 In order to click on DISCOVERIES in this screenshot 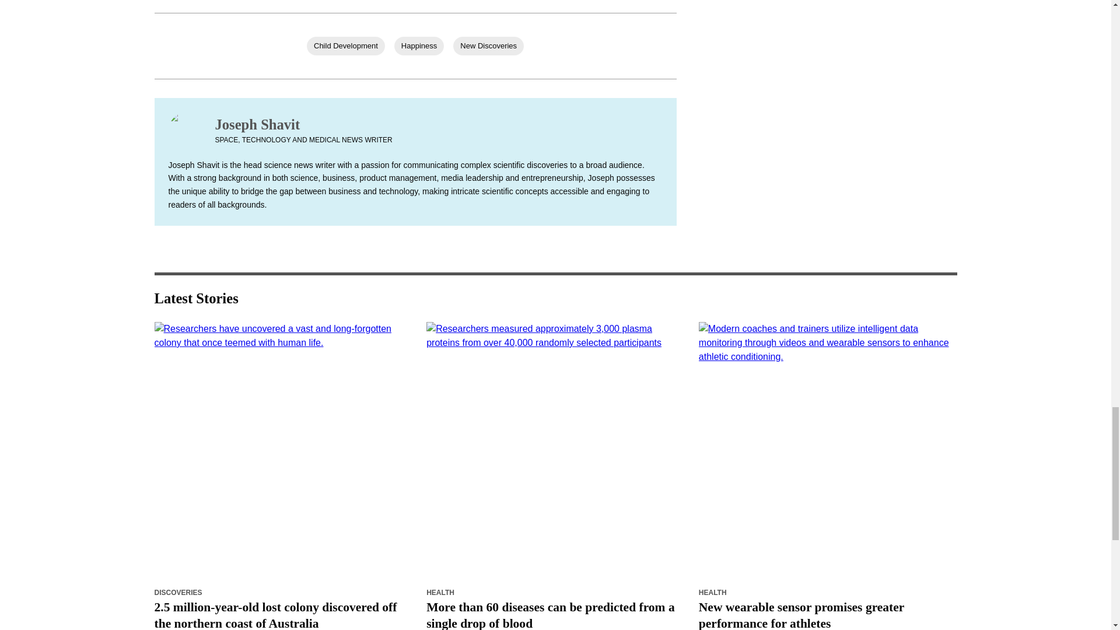, I will do `click(177, 592)`.